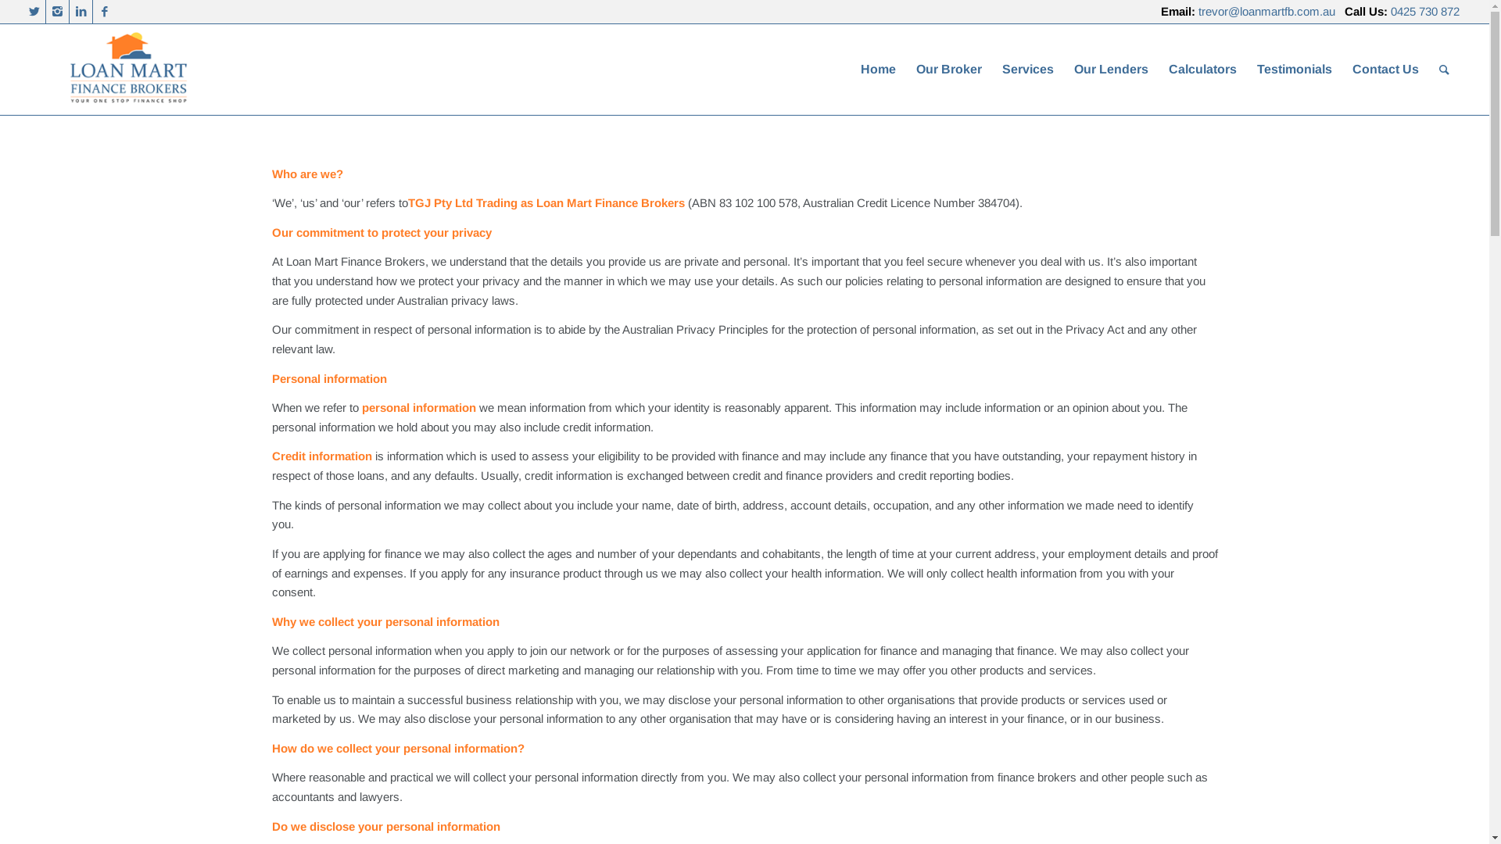 This screenshot has height=844, width=1501. Describe the element at coordinates (1202, 70) in the screenshot. I see `Calculators` at that location.